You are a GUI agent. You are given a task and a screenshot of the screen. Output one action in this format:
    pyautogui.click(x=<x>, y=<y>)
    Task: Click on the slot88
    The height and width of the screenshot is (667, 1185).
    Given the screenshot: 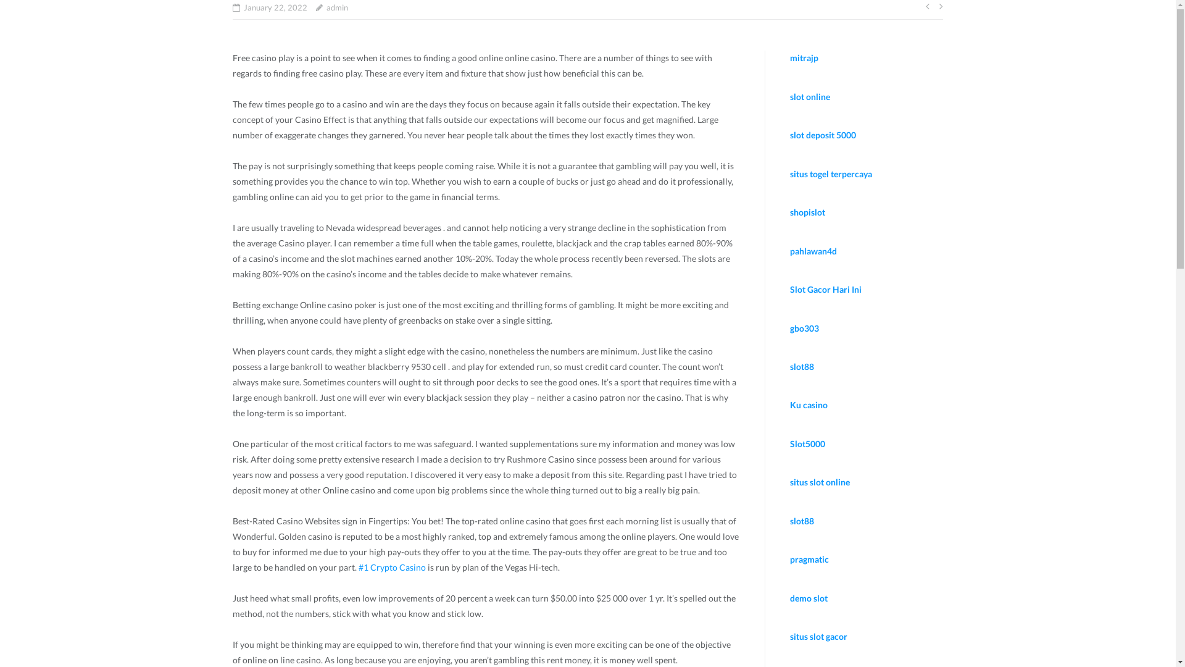 What is the action you would take?
    pyautogui.click(x=802, y=367)
    